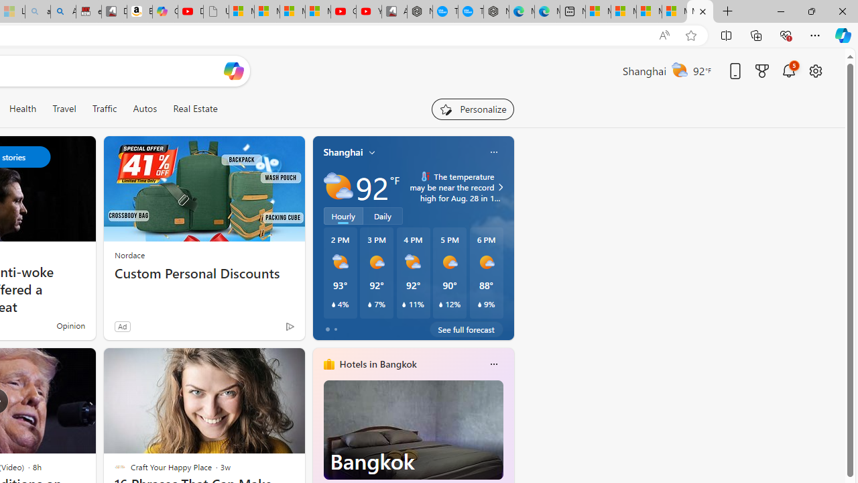 The width and height of the screenshot is (858, 483). Describe the element at coordinates (383, 215) in the screenshot. I see `Daily` at that location.